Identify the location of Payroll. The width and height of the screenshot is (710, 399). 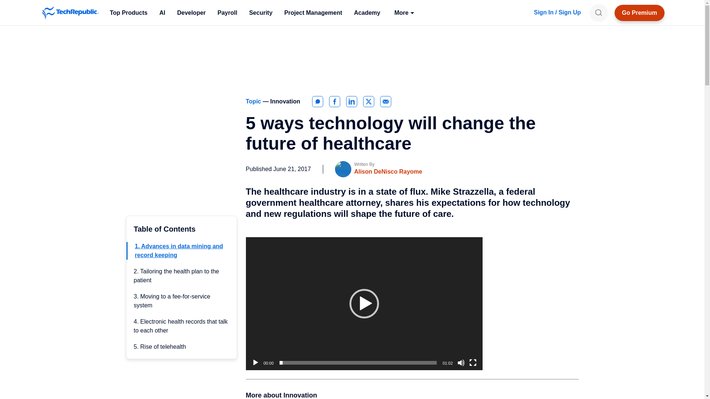
(227, 13).